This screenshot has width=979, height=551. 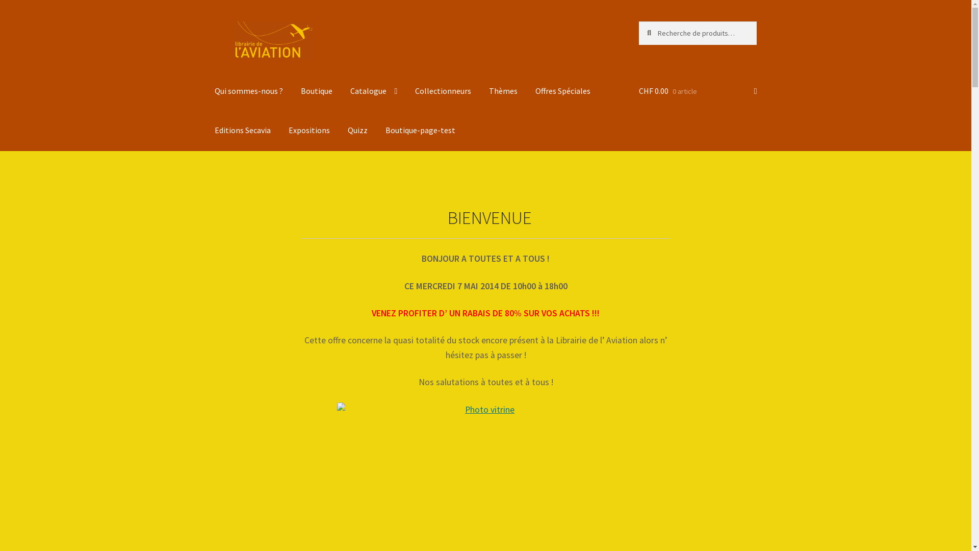 I want to click on Boutique, so click(x=317, y=91).